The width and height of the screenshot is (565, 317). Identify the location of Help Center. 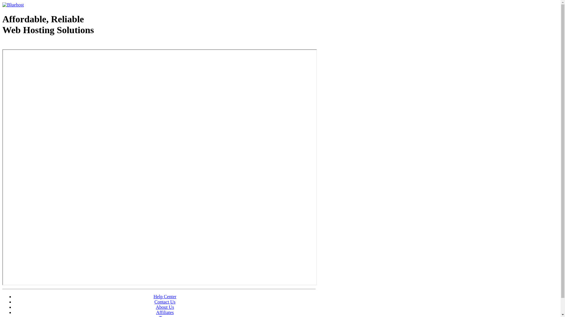
(165, 296).